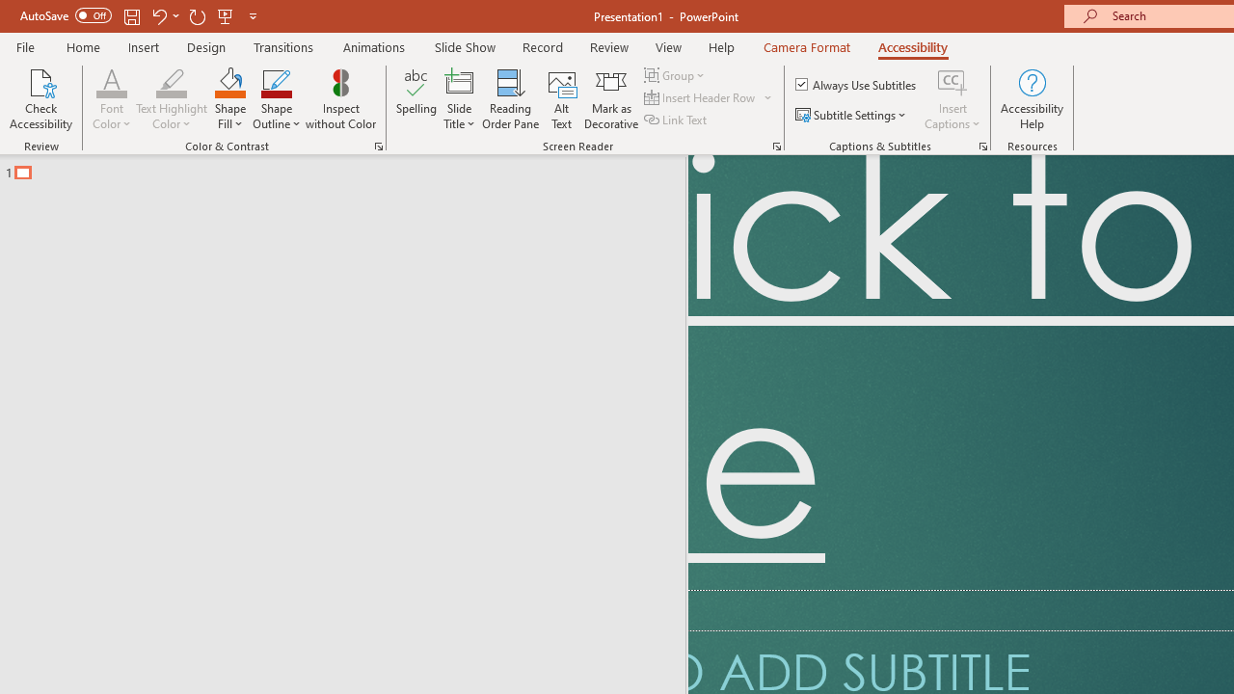 This screenshot has height=694, width=1234. Describe the element at coordinates (677, 120) in the screenshot. I see `Link Text` at that location.